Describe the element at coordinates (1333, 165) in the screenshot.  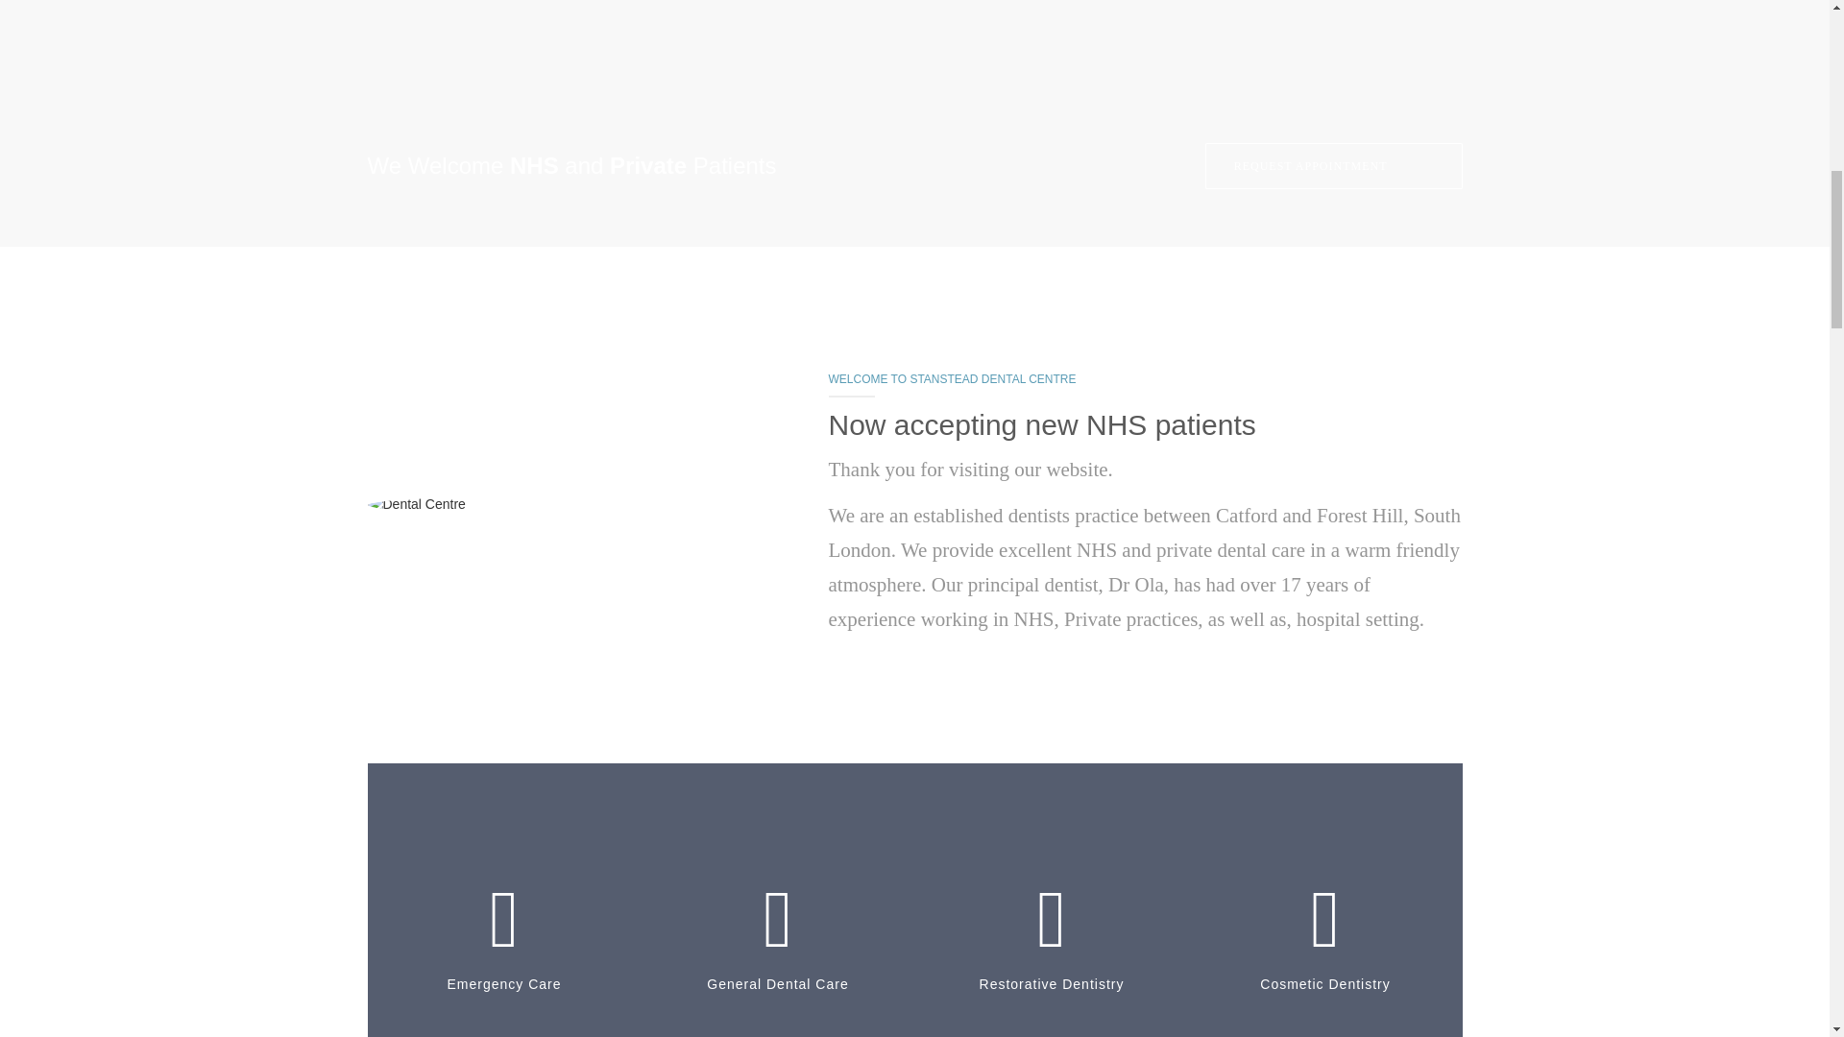
I see `REQUEST APPOINTMENT` at that location.